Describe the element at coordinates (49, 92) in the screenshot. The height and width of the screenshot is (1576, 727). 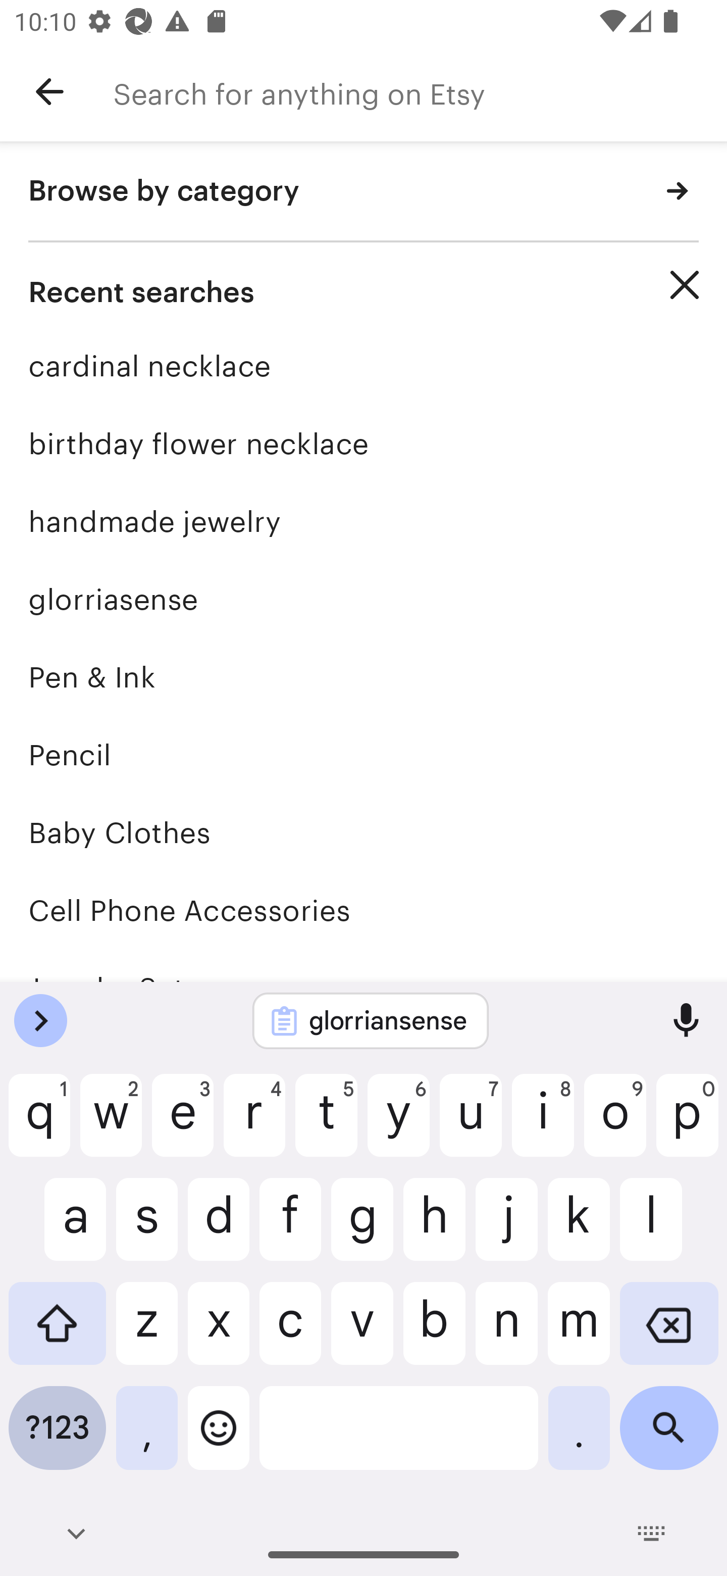
I see `Navigate up` at that location.